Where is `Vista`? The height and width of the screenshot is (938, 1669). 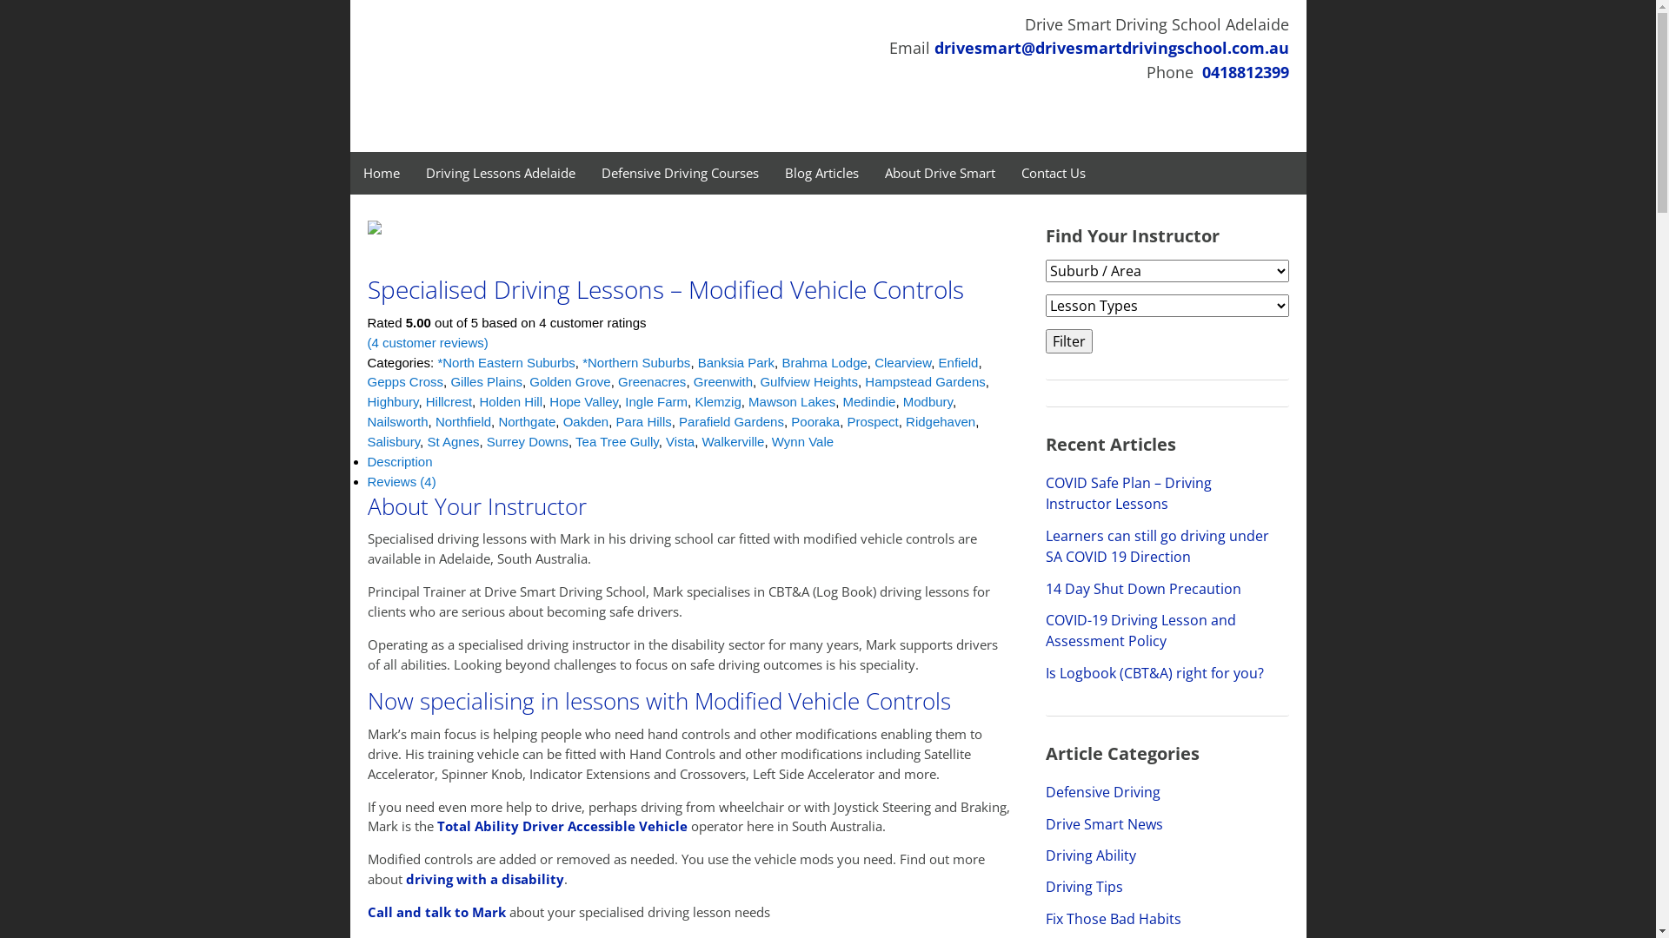
Vista is located at coordinates (680, 441).